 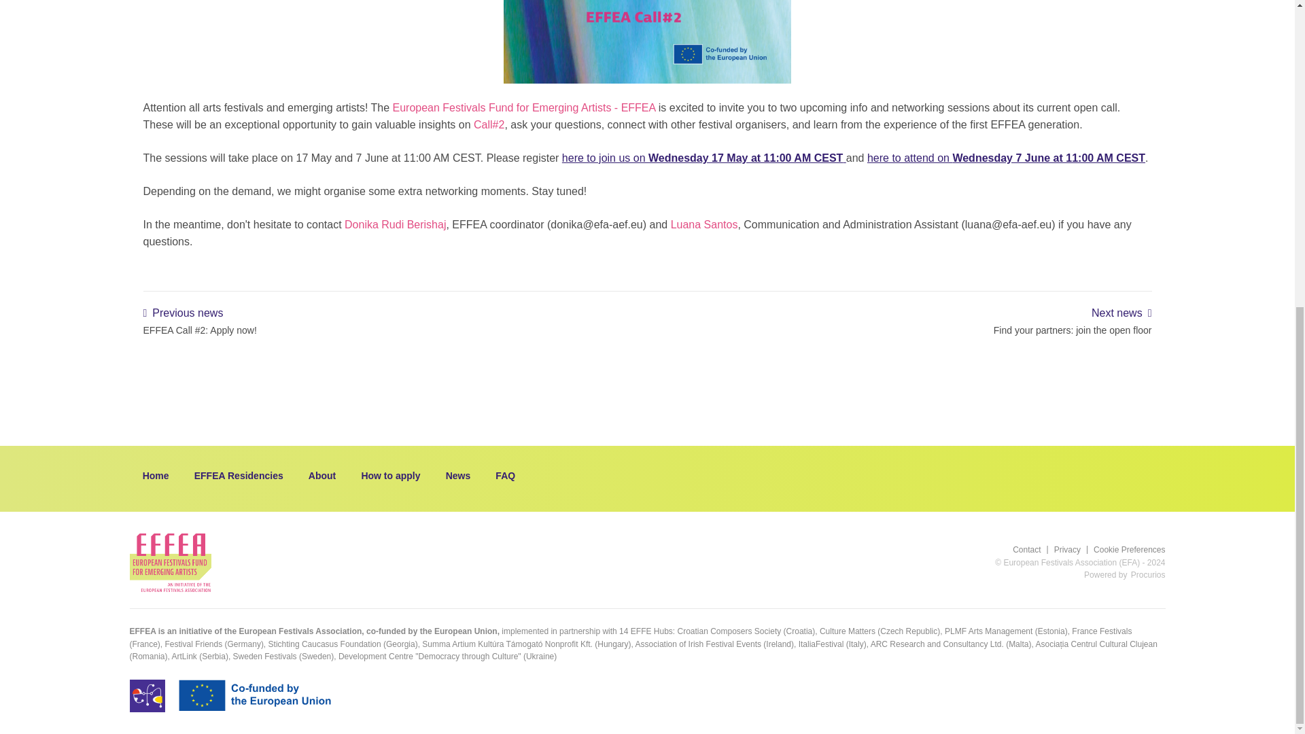 What do you see at coordinates (901, 321) in the screenshot?
I see `here to attend on Wednesday 7 June at 11:00 AM CEST` at bounding box center [901, 321].